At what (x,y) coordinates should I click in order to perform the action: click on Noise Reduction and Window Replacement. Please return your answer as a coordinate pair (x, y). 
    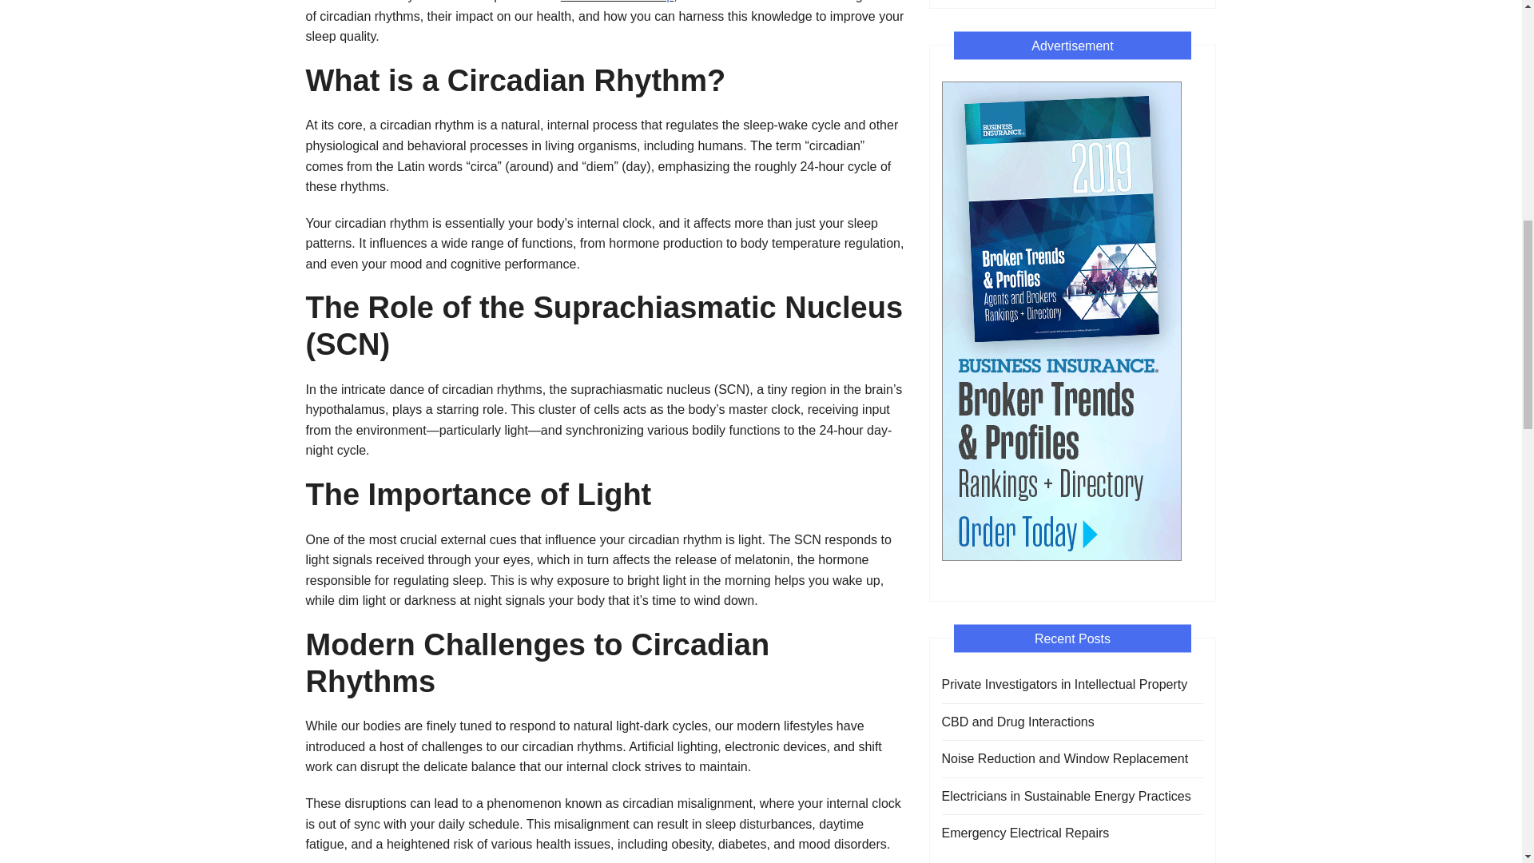
    Looking at the image, I should click on (1064, 759).